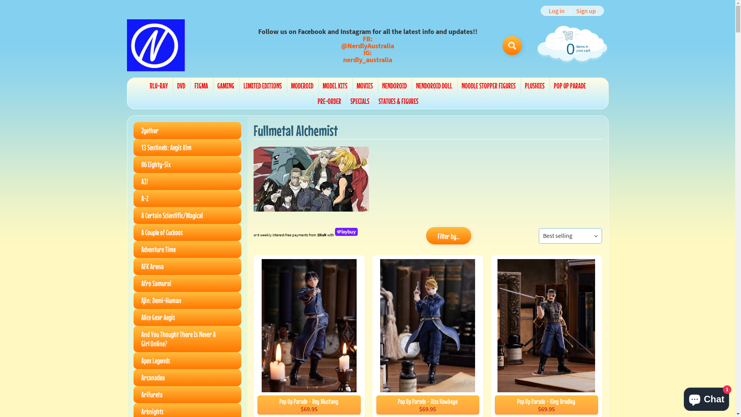  Describe the element at coordinates (706, 398) in the screenshot. I see `Shopify online store chat` at that location.